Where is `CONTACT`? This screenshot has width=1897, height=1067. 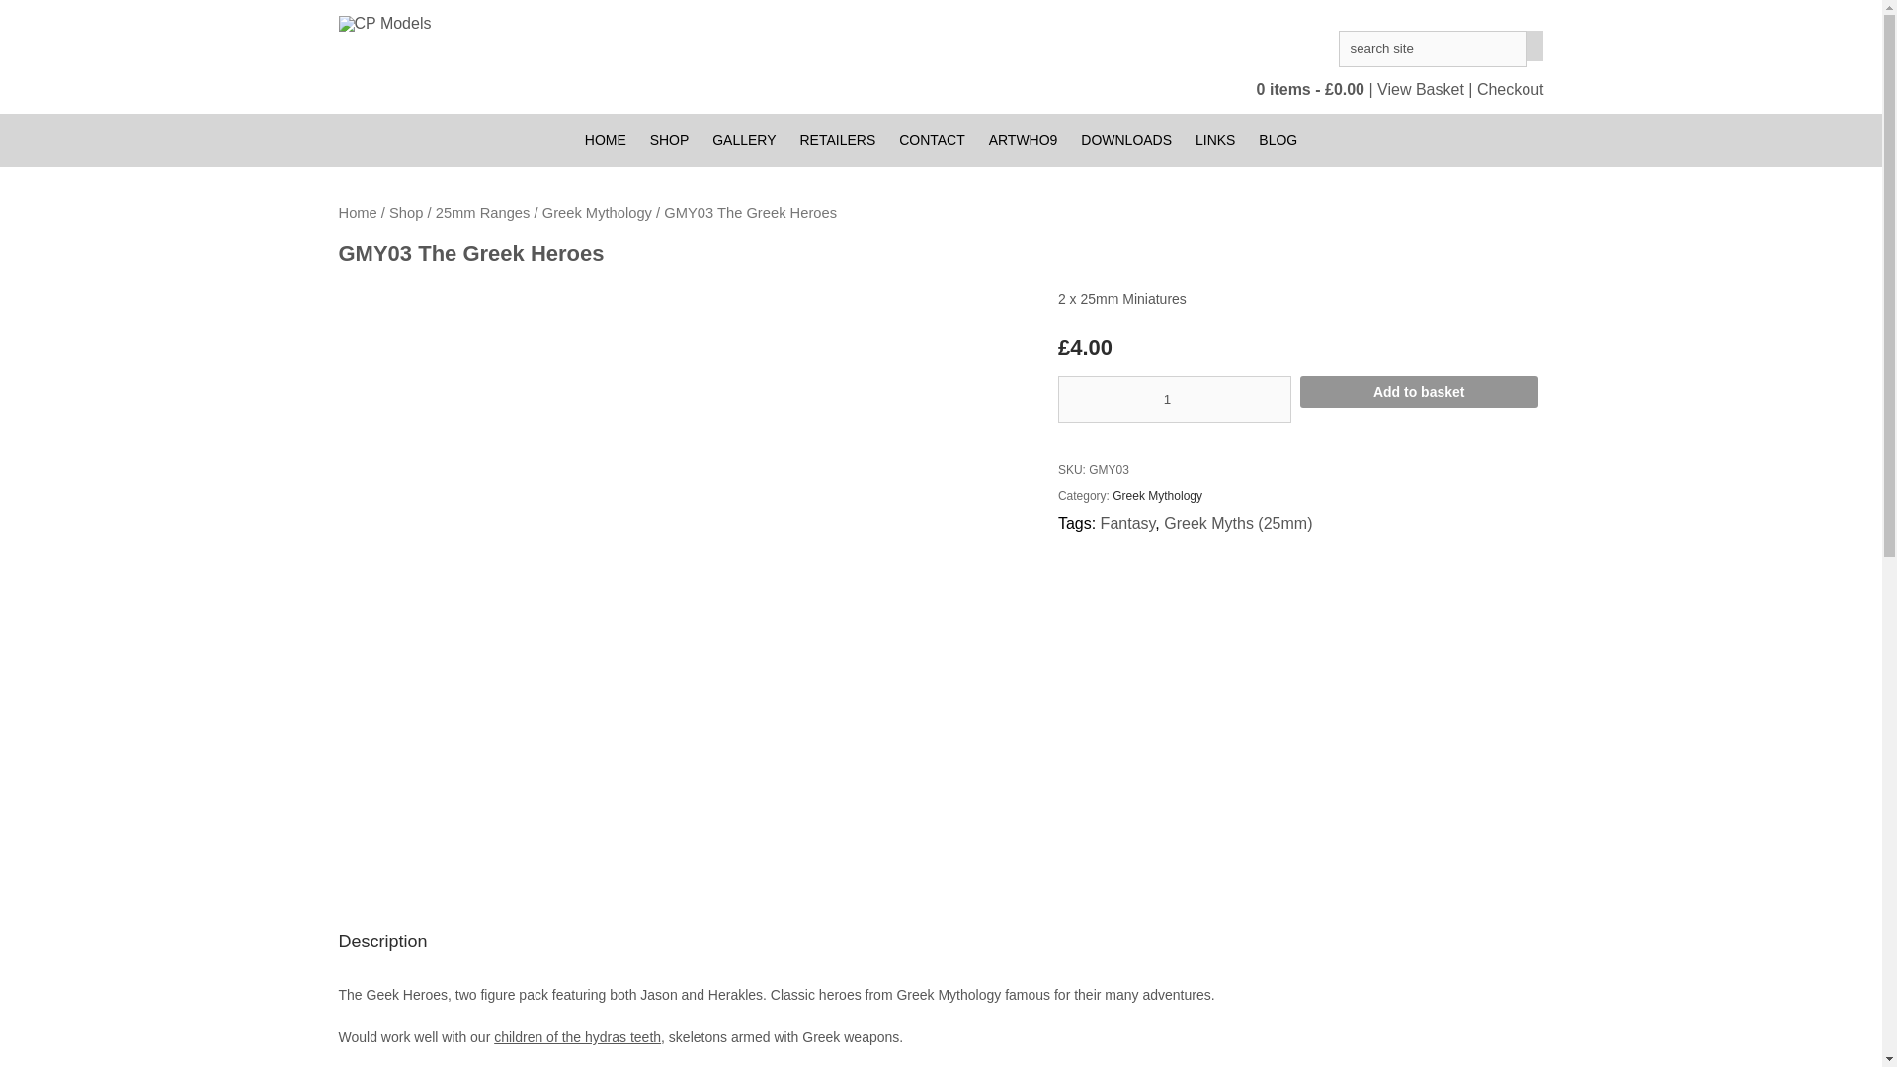
CONTACT is located at coordinates (932, 139).